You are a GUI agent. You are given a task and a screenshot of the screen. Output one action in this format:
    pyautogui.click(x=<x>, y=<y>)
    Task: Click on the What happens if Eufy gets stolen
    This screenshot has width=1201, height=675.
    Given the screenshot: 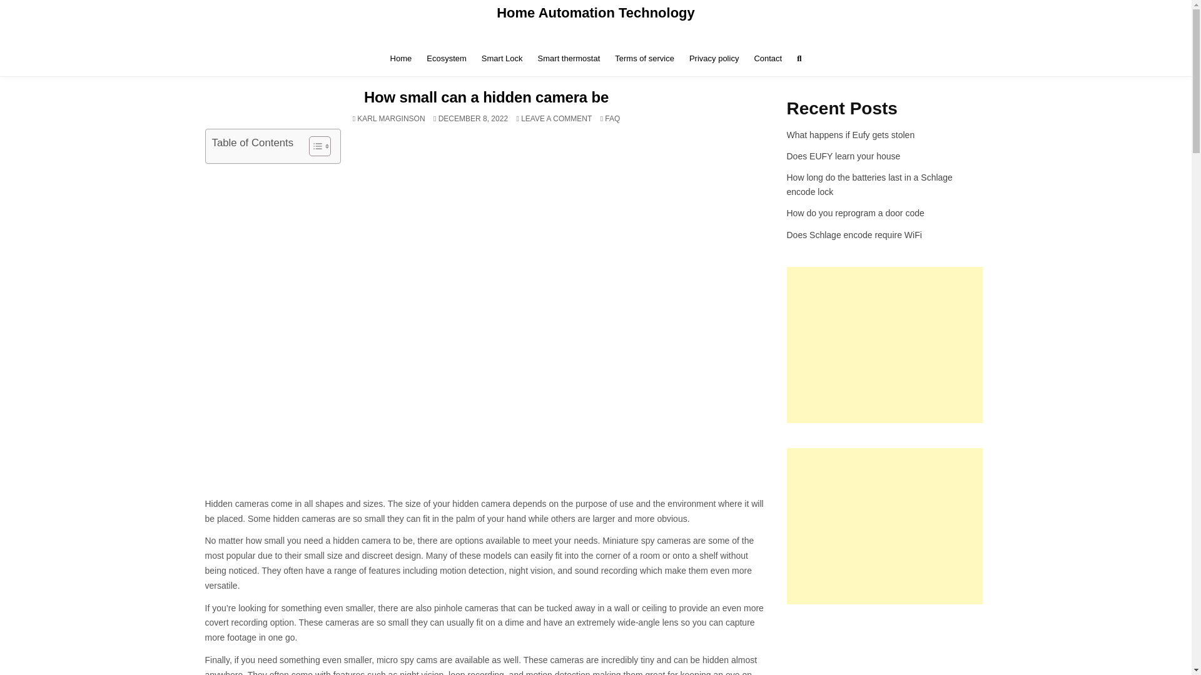 What is the action you would take?
    pyautogui.click(x=851, y=135)
    